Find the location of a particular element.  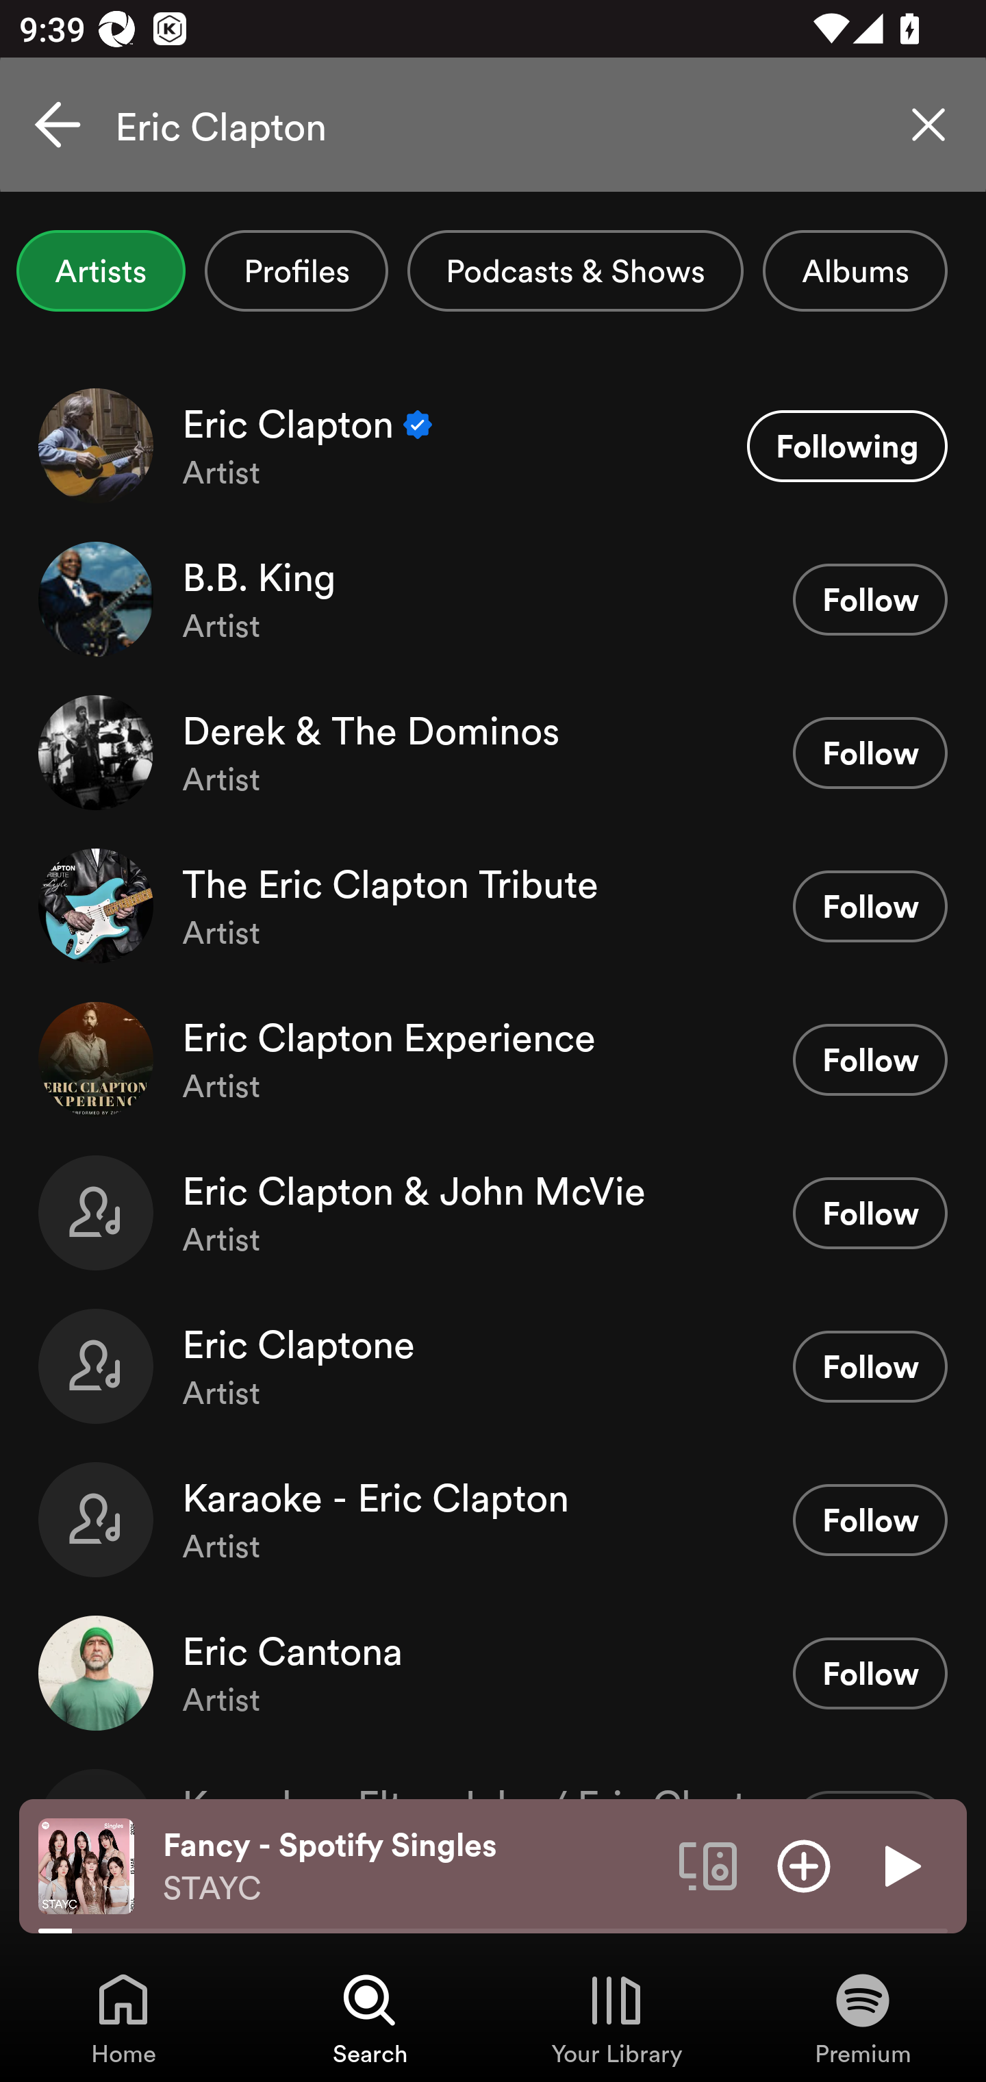

Follow is located at coordinates (870, 1366).